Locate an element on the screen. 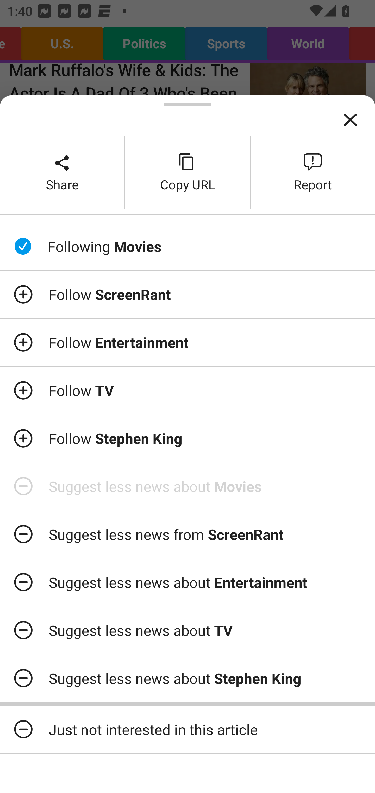 The height and width of the screenshot is (793, 375). Suggest less news about Stephen King is located at coordinates (187, 678).